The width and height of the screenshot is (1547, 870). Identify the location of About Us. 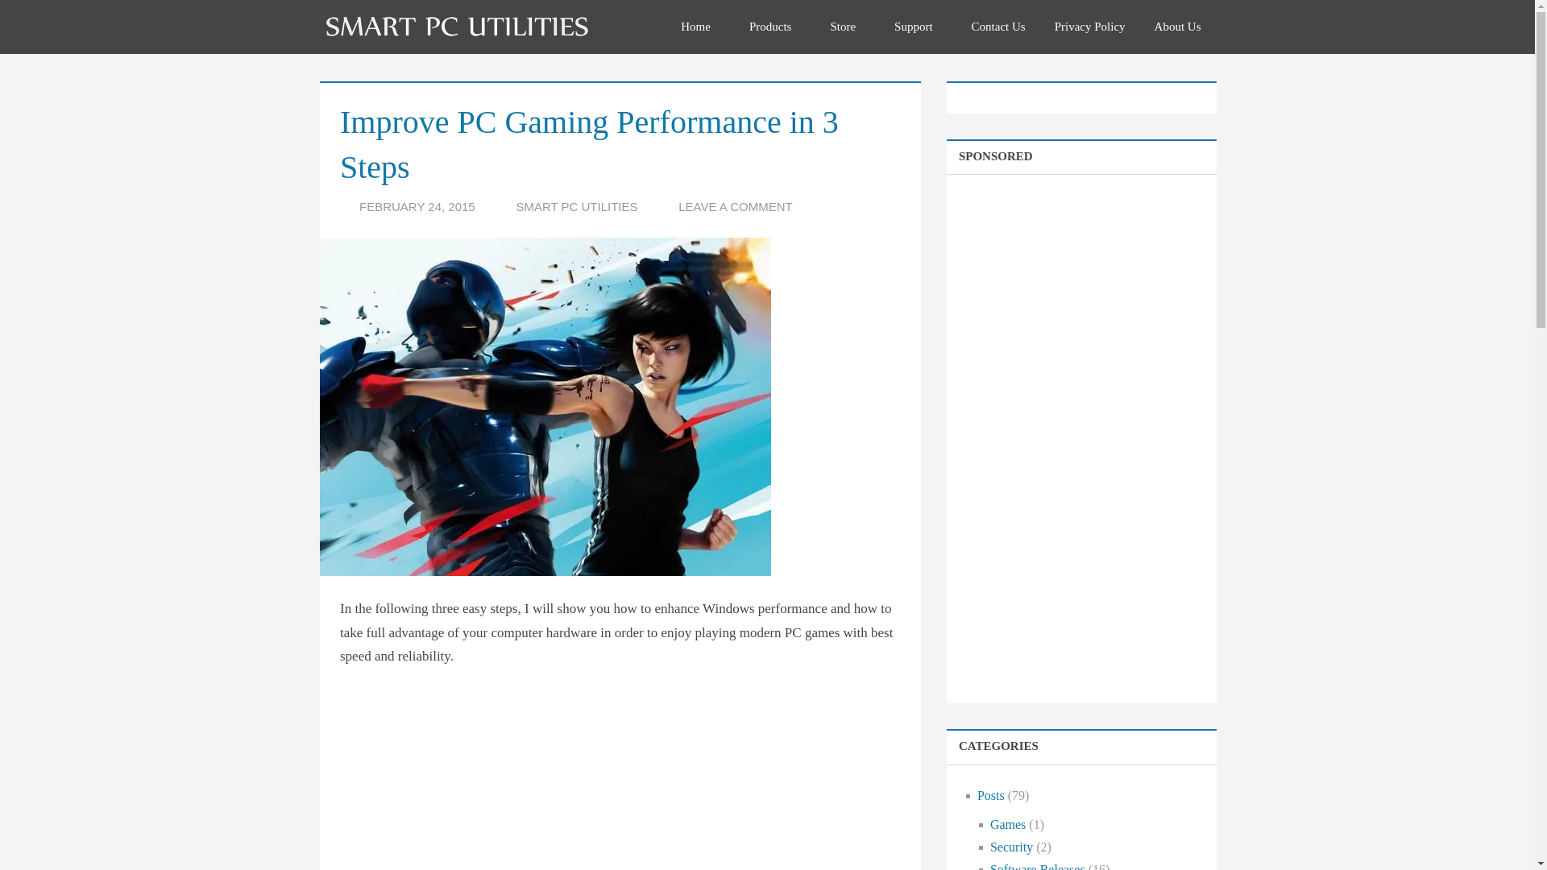
(1178, 26).